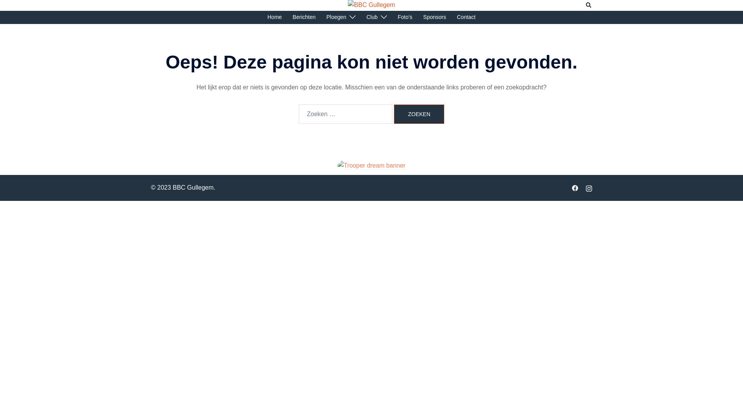  What do you see at coordinates (304, 17) in the screenshot?
I see `Berichten` at bounding box center [304, 17].